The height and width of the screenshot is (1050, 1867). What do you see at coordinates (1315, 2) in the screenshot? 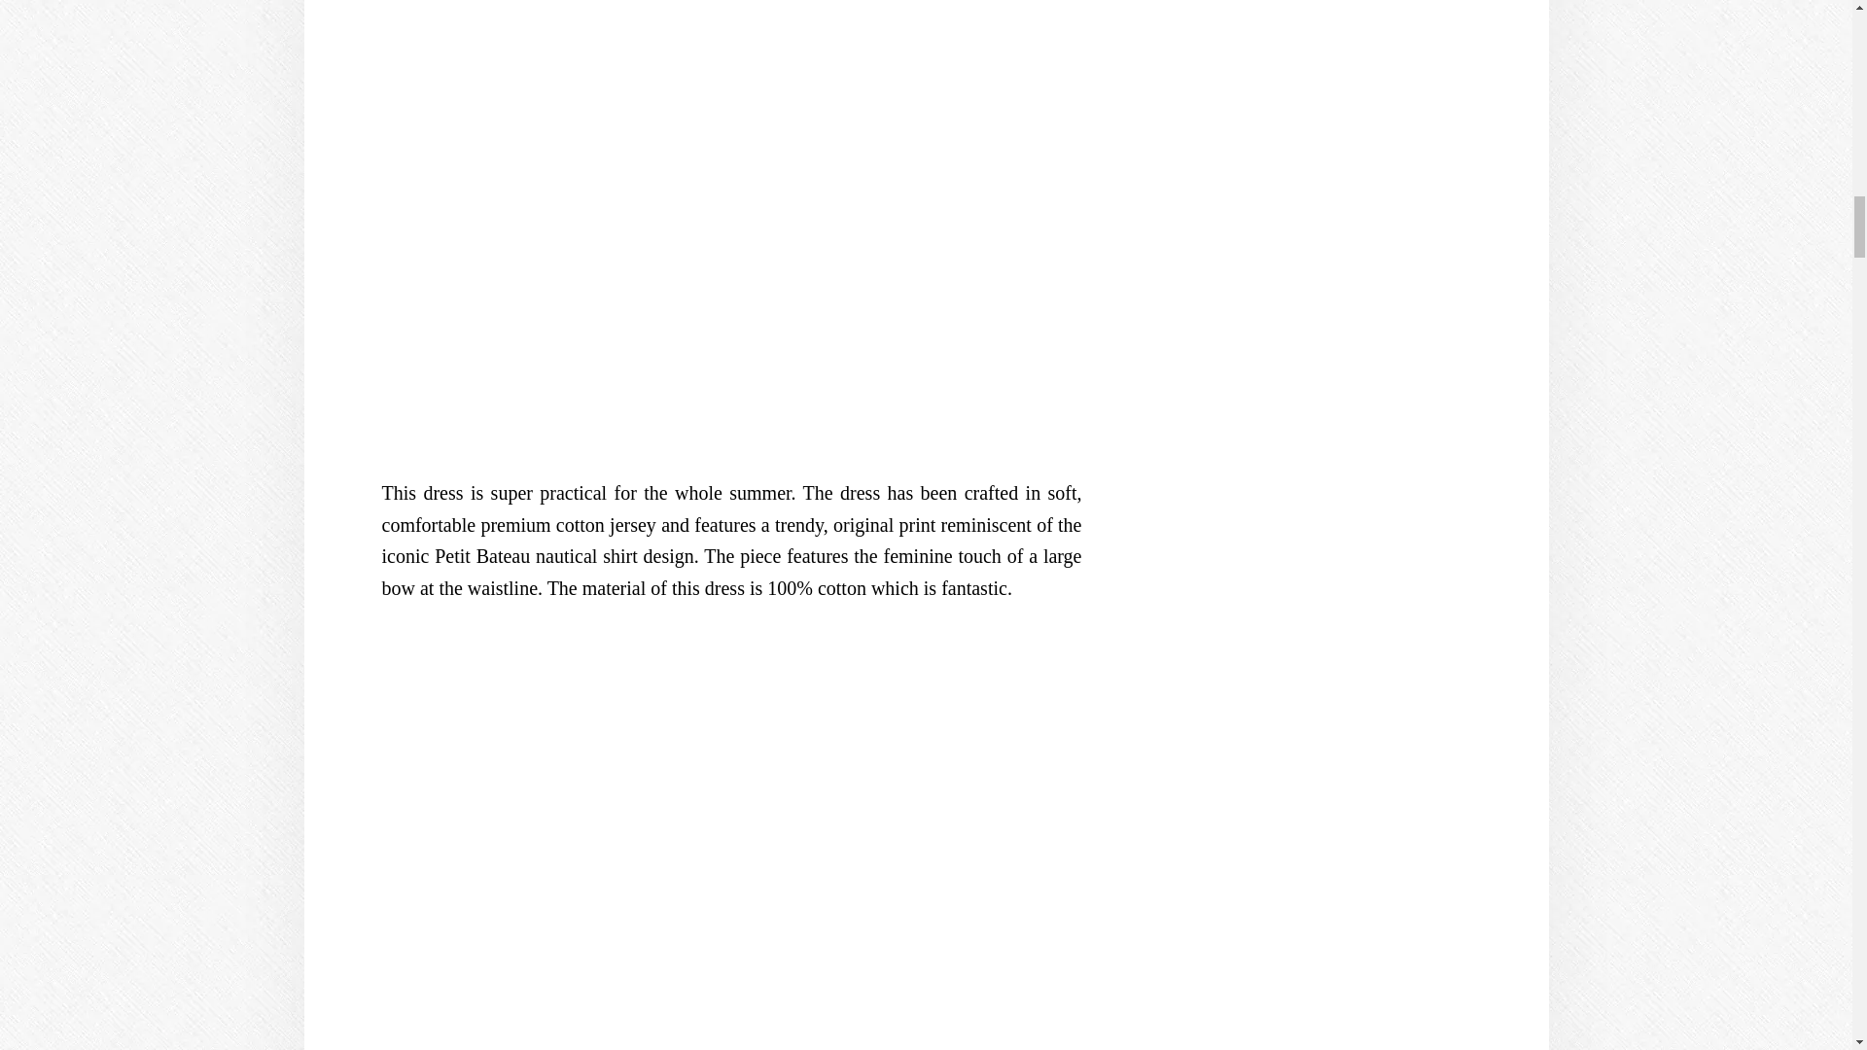
I see `BritMums` at bounding box center [1315, 2].